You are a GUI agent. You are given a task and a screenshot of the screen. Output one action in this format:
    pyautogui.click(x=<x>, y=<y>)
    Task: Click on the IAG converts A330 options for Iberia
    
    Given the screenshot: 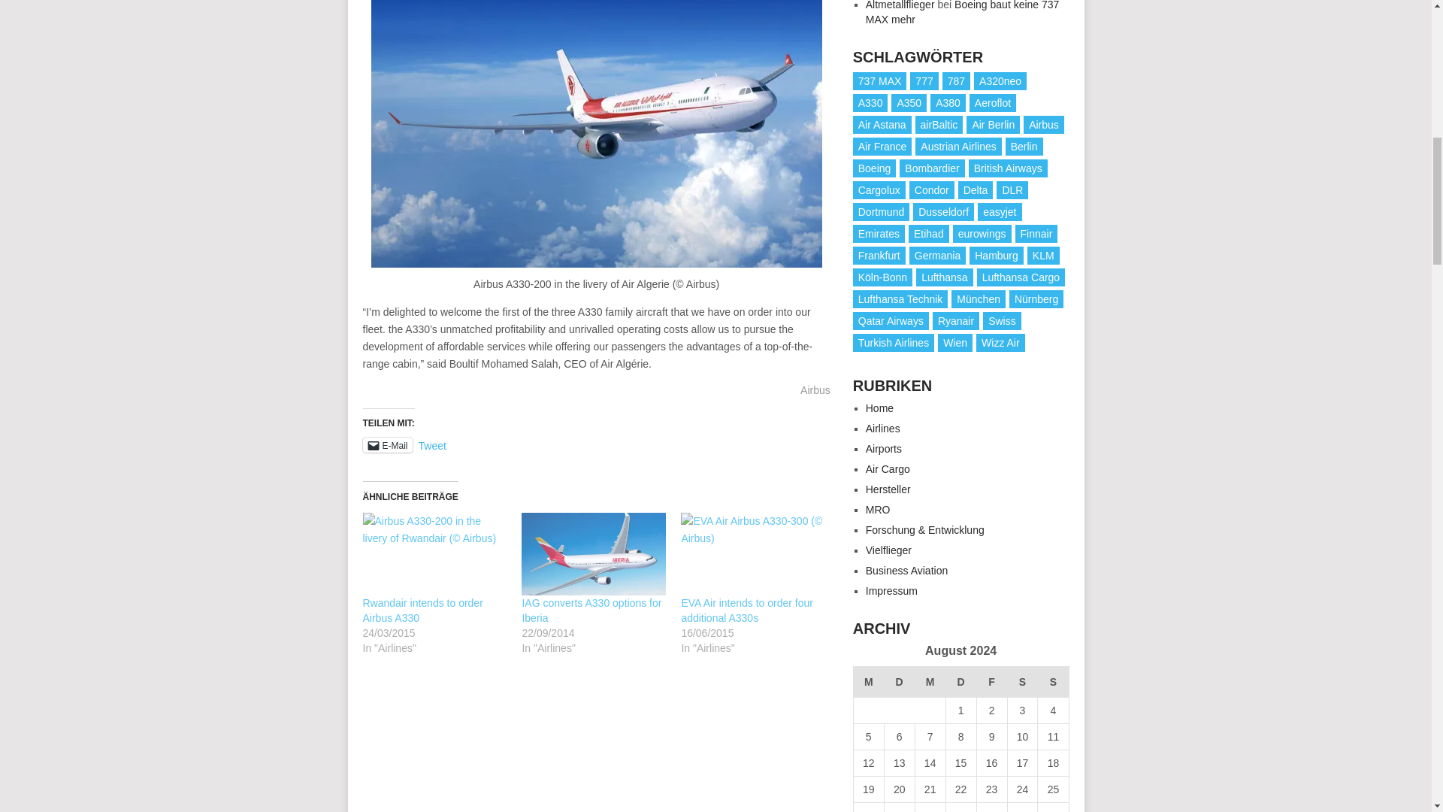 What is the action you would take?
    pyautogui.click(x=593, y=553)
    